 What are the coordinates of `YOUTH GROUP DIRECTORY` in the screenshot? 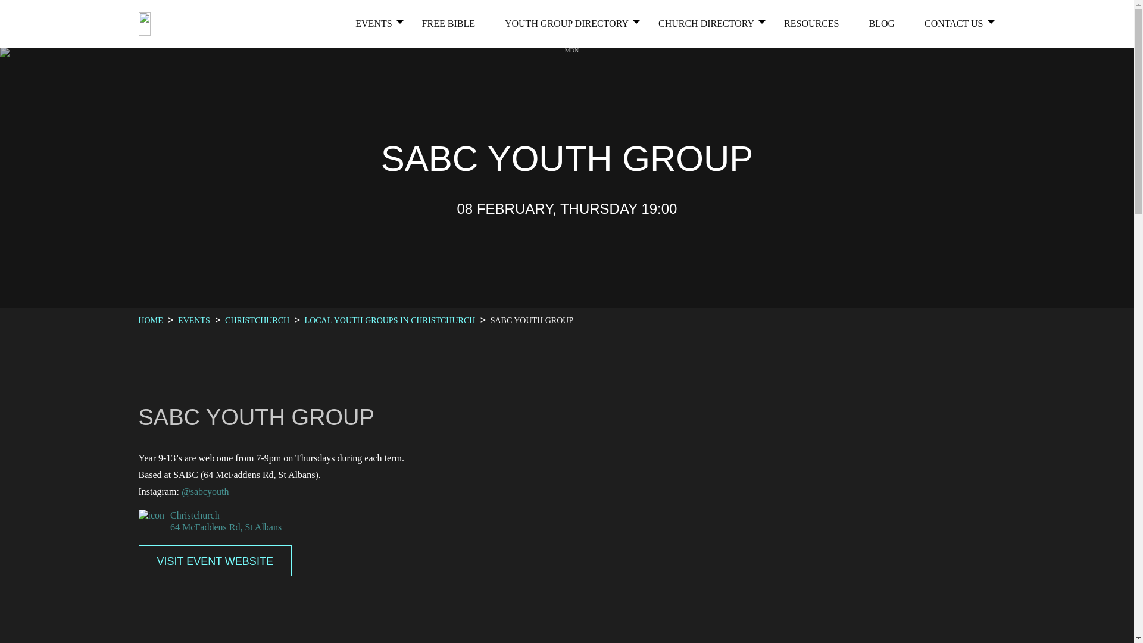 It's located at (567, 24).